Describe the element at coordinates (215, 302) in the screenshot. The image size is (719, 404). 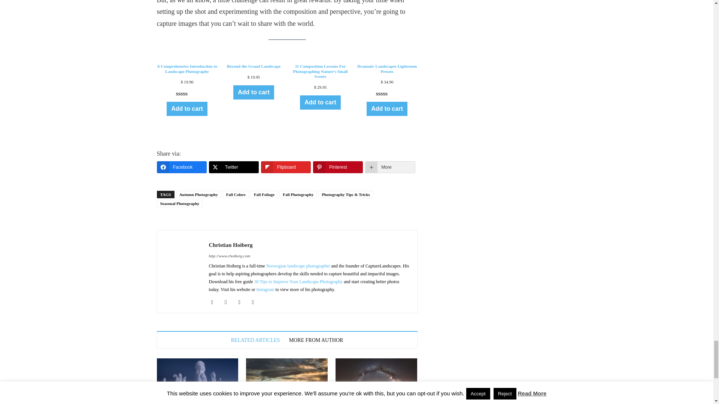
I see `Facebook` at that location.